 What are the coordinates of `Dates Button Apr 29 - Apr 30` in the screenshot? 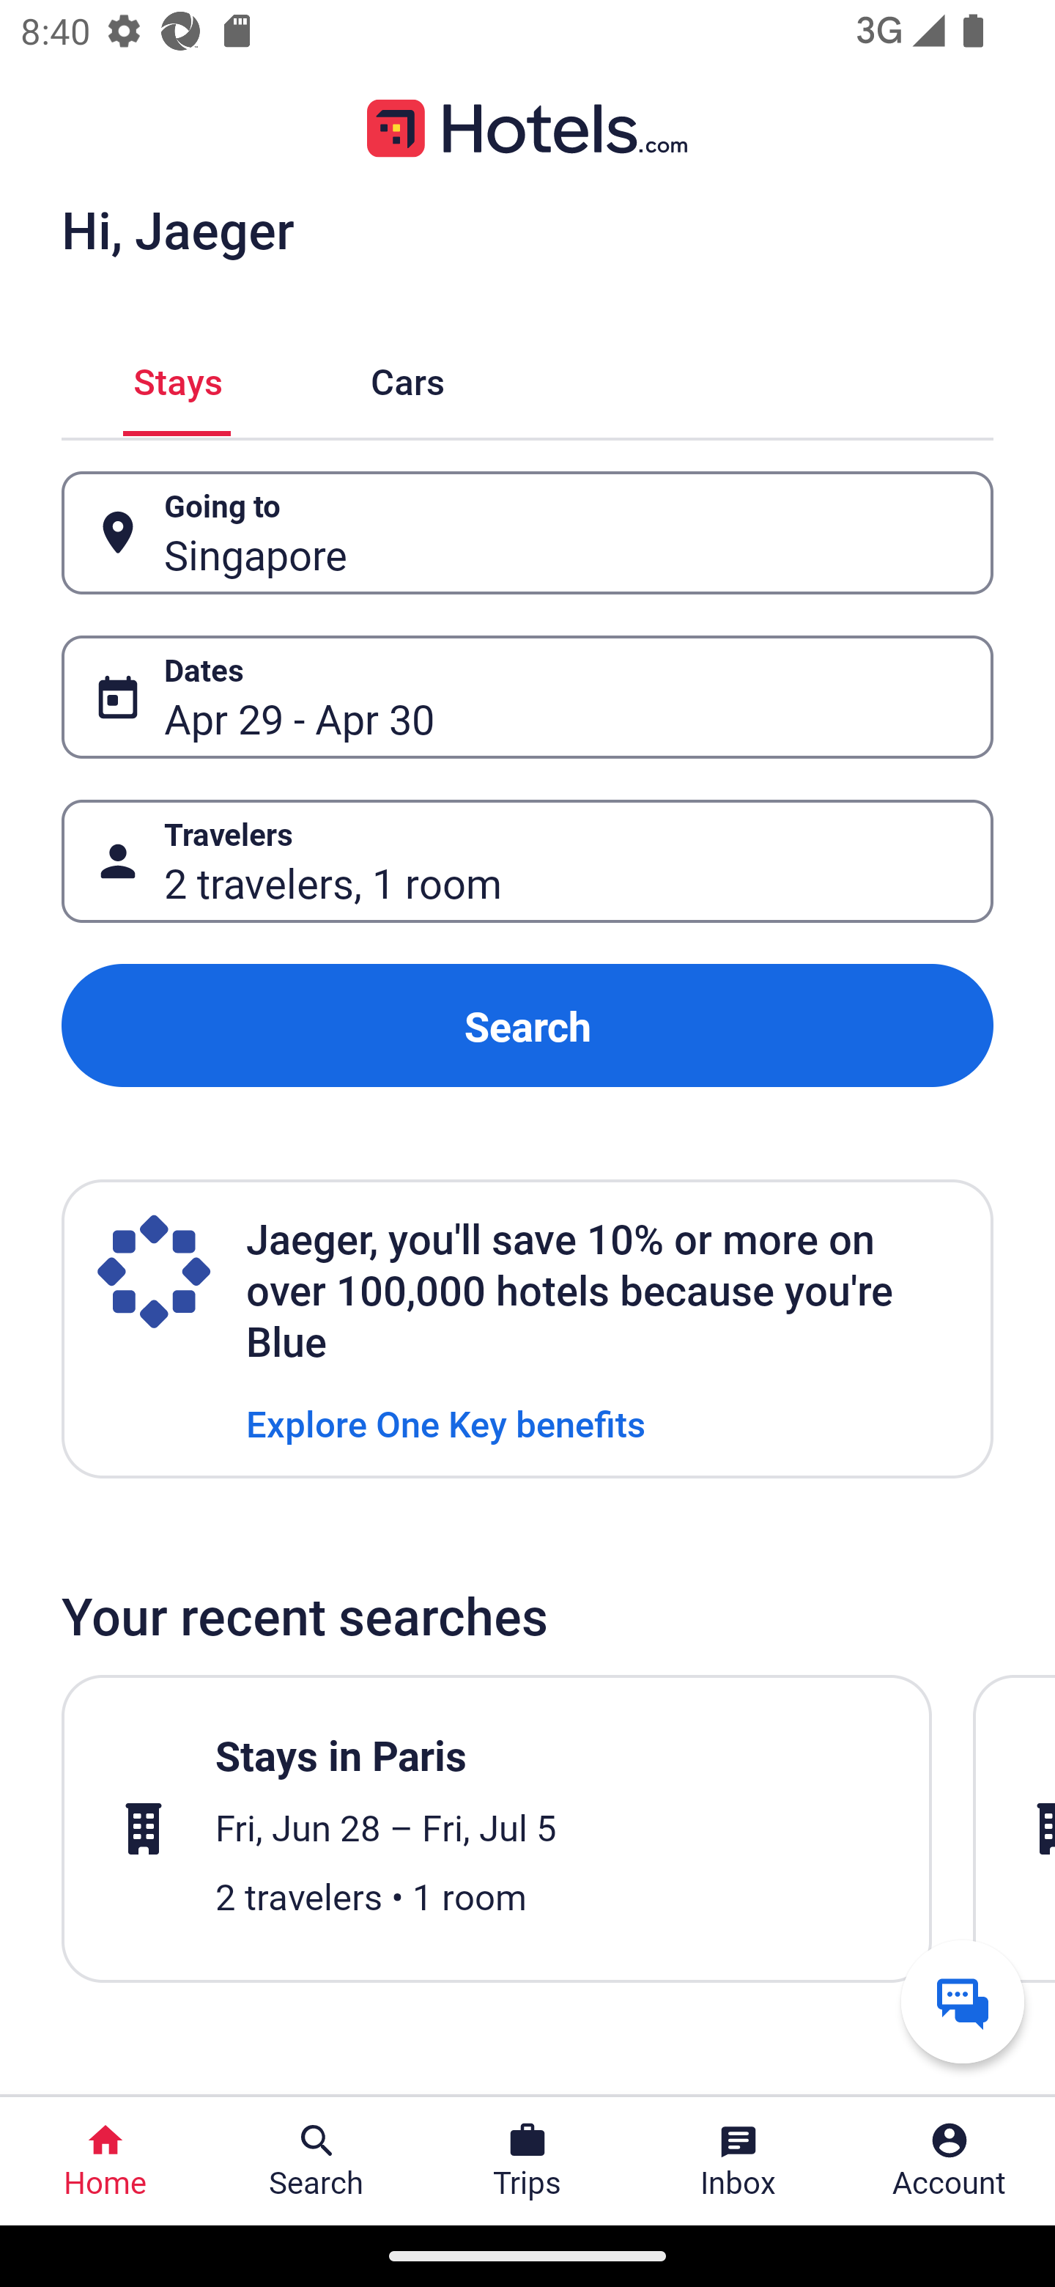 It's located at (527, 697).